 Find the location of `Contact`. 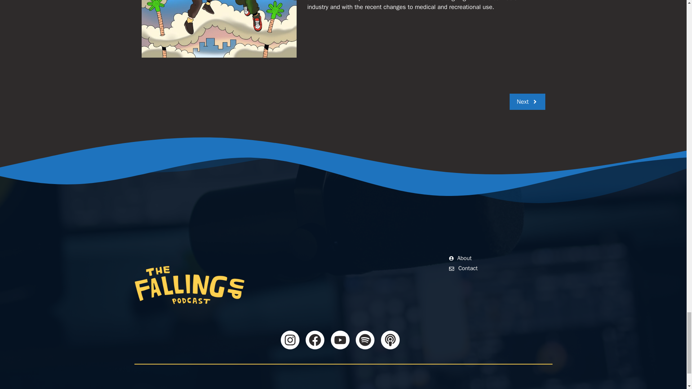

Contact is located at coordinates (463, 268).